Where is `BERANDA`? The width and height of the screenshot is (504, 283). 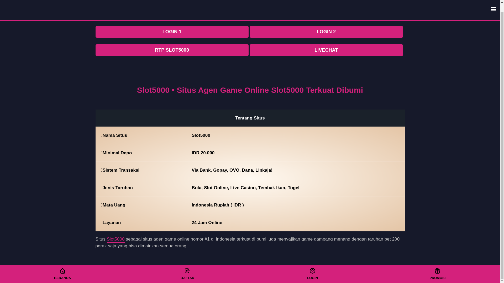
BERANDA is located at coordinates (62, 265).